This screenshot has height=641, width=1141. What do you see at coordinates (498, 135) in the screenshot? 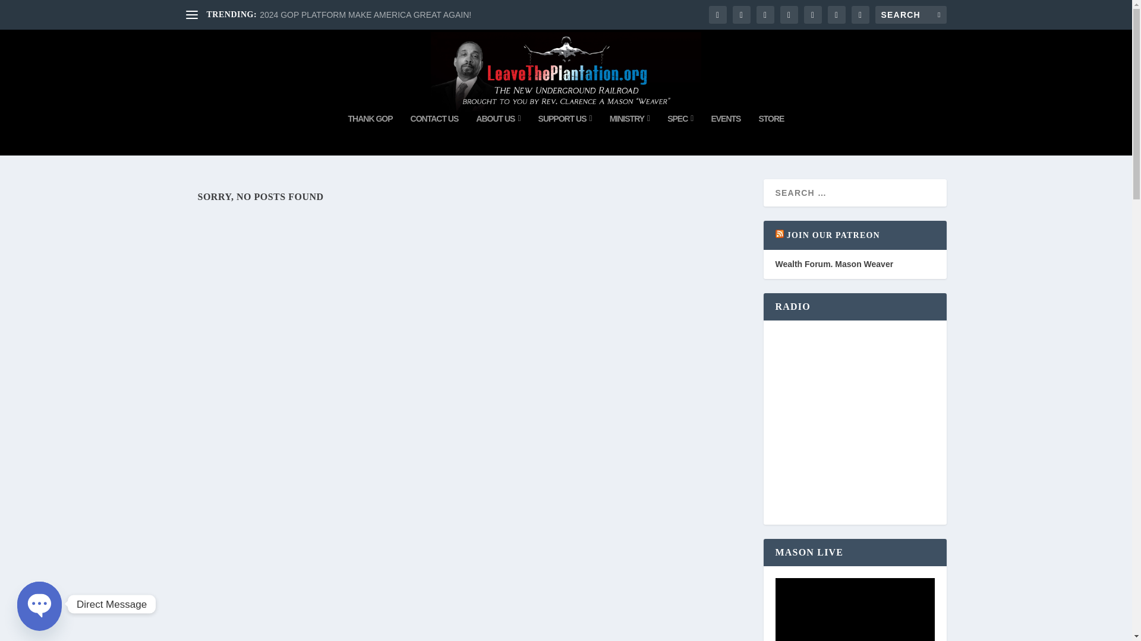
I see `ABOUT US` at bounding box center [498, 135].